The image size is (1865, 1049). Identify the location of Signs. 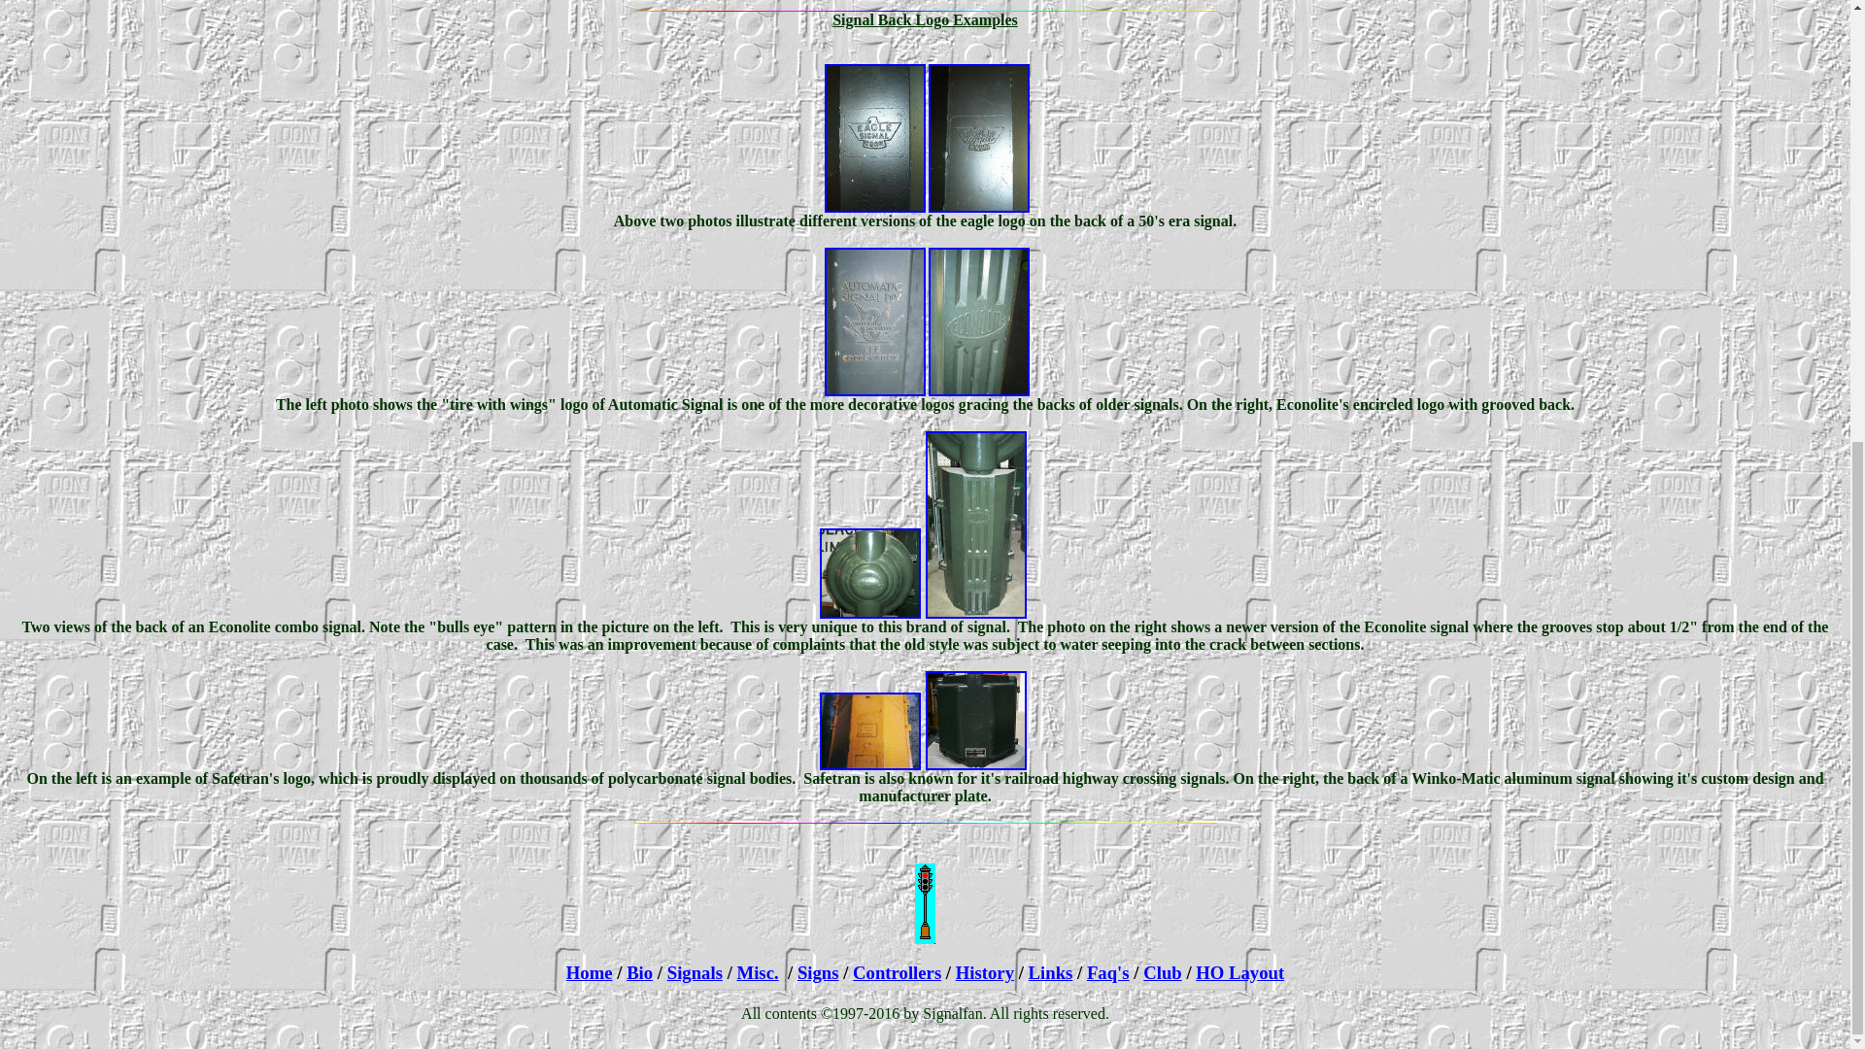
(818, 972).